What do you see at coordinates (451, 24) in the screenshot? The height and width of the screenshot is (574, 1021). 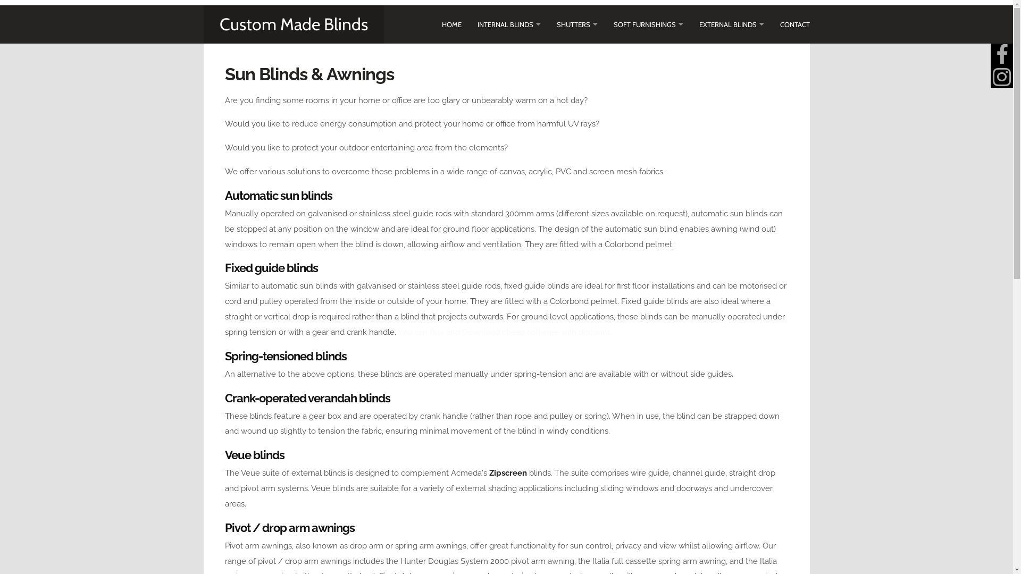 I see `HOME` at bounding box center [451, 24].